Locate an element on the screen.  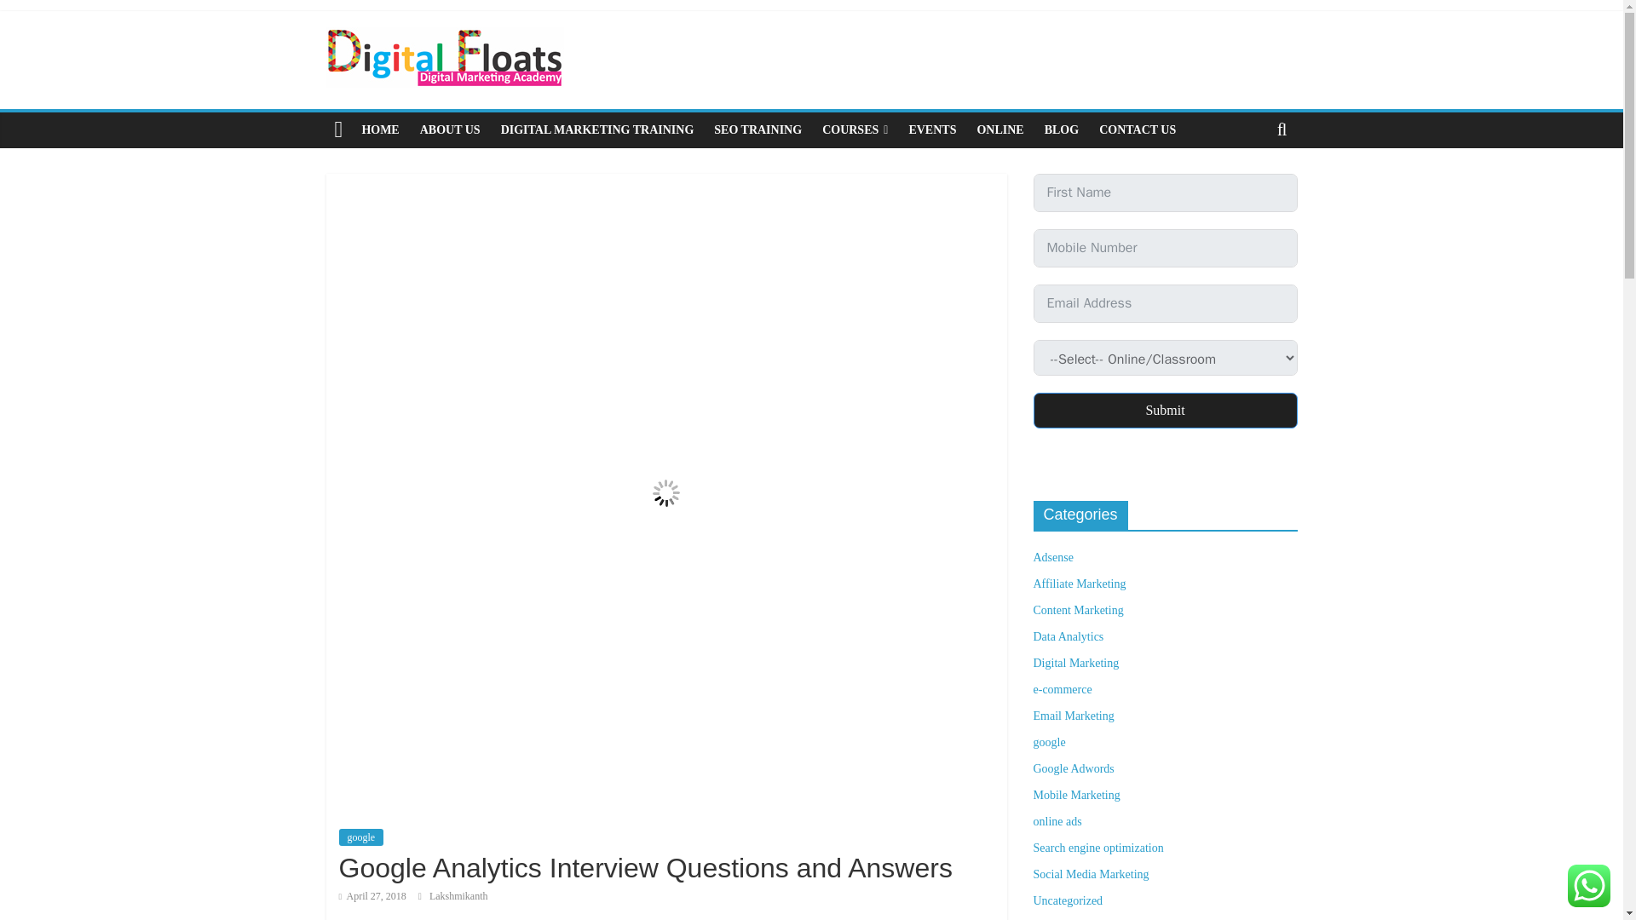
EVENTS is located at coordinates (932, 129).